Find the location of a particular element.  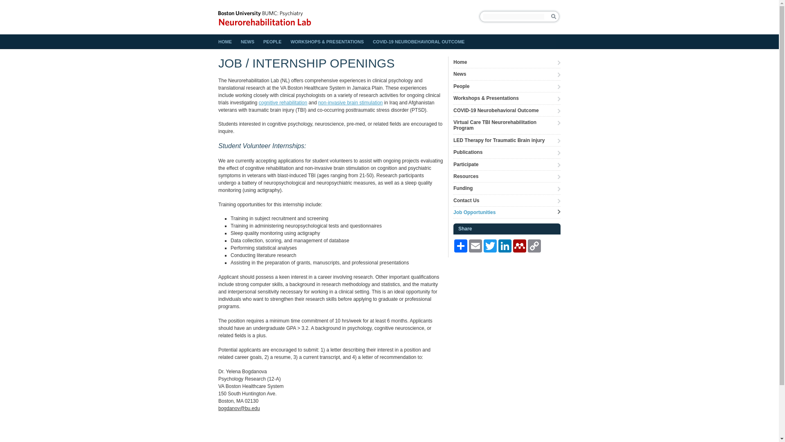

Twitter is located at coordinates (490, 246).